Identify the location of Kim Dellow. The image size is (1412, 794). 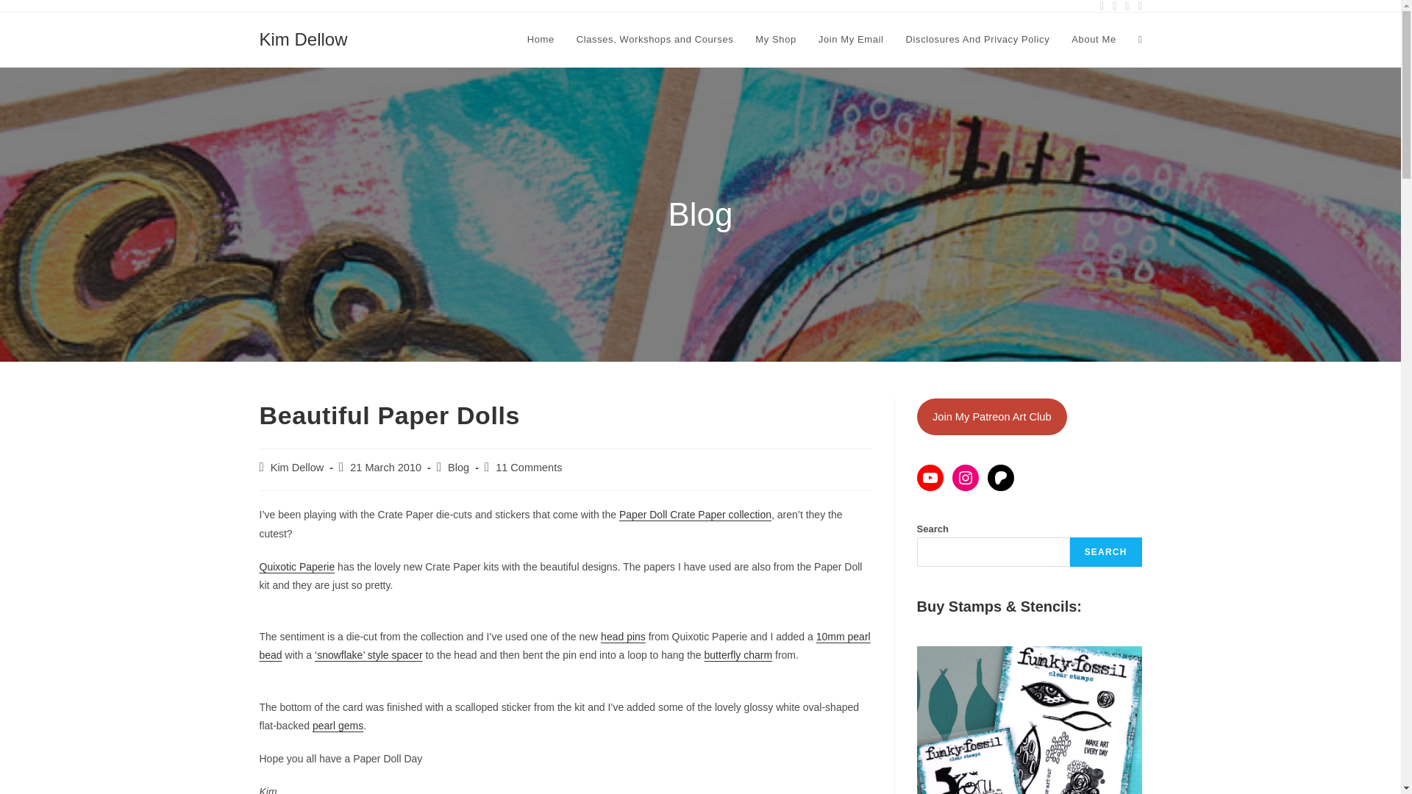
(303, 38).